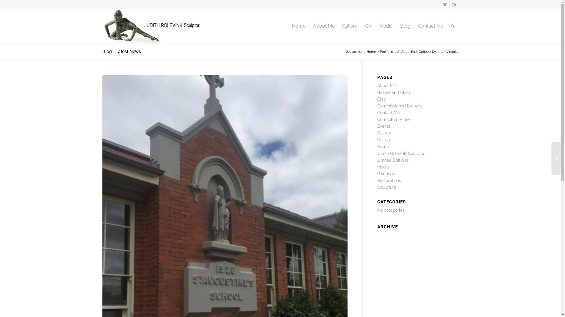 This screenshot has height=317, width=565. I want to click on Blog - Latest News, so click(122, 52).